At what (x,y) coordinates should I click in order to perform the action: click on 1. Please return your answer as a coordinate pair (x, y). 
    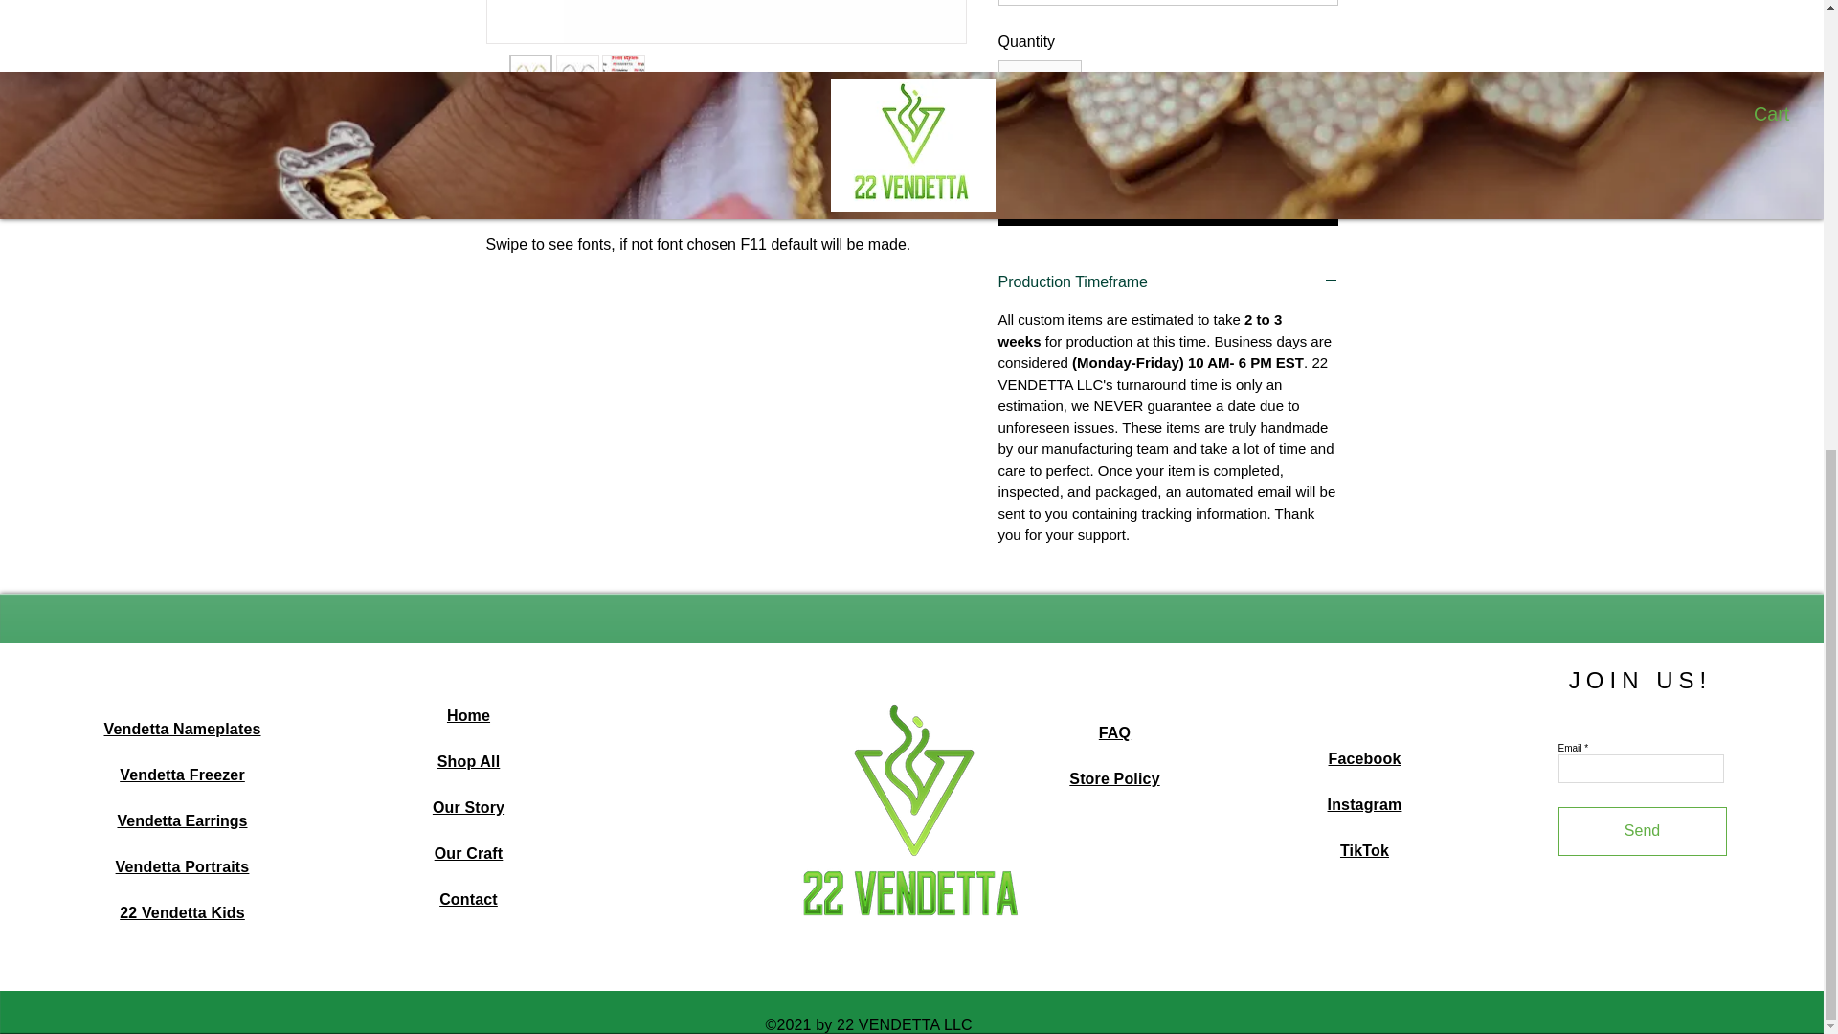
    Looking at the image, I should click on (1039, 82).